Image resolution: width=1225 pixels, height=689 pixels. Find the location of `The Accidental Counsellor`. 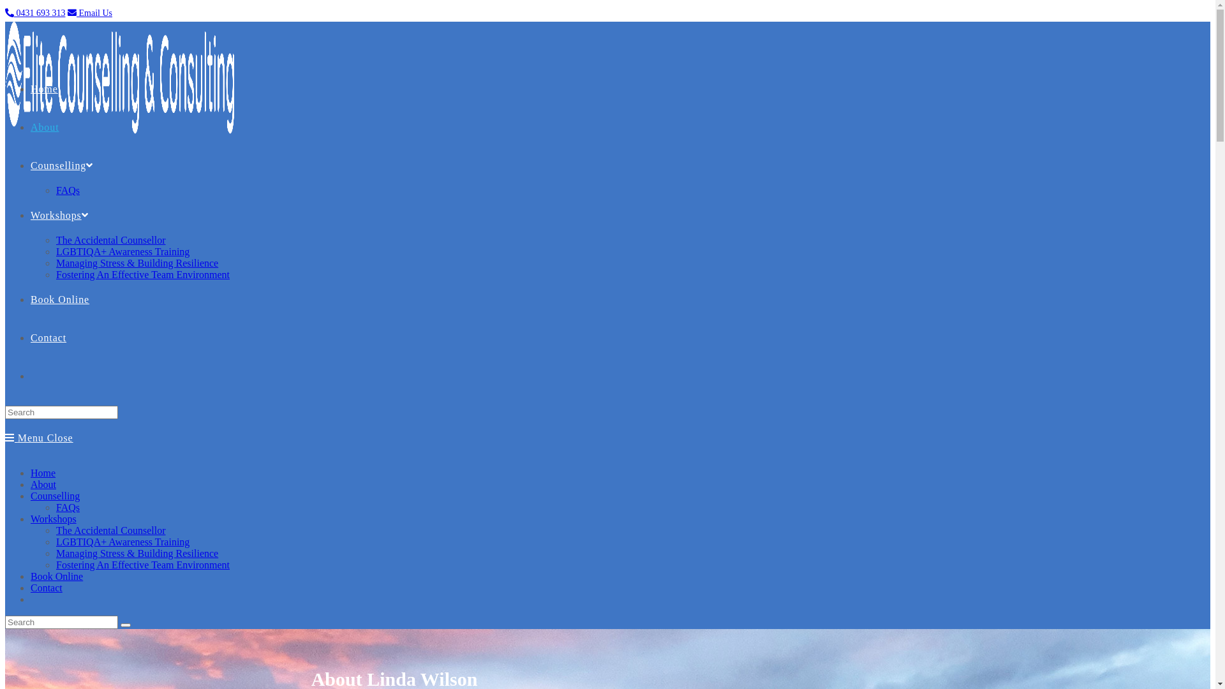

The Accidental Counsellor is located at coordinates (111, 531).